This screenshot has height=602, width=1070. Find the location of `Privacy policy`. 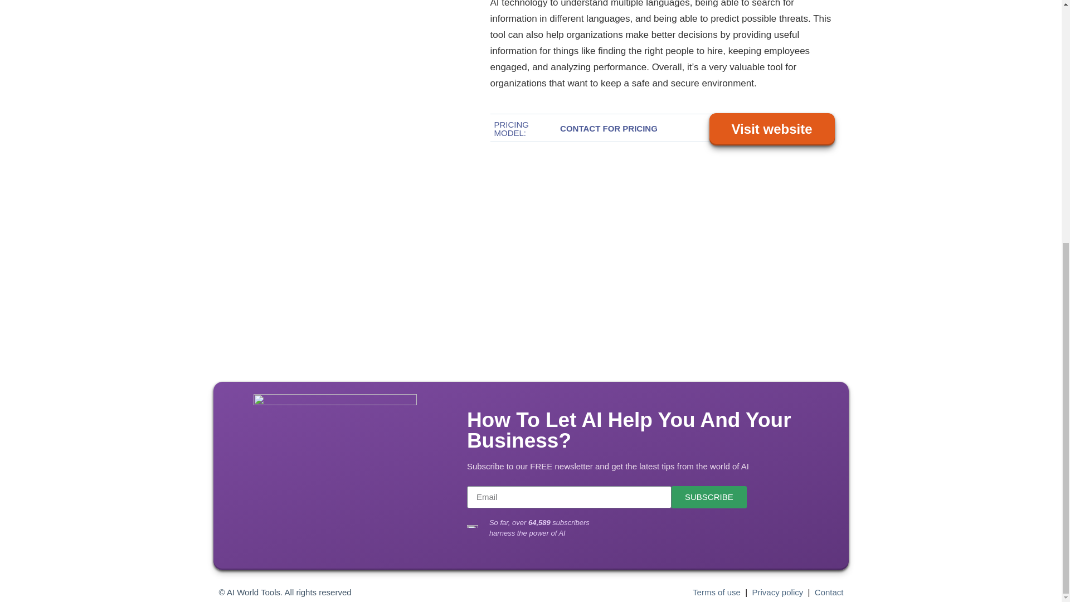

Privacy policy is located at coordinates (777, 592).